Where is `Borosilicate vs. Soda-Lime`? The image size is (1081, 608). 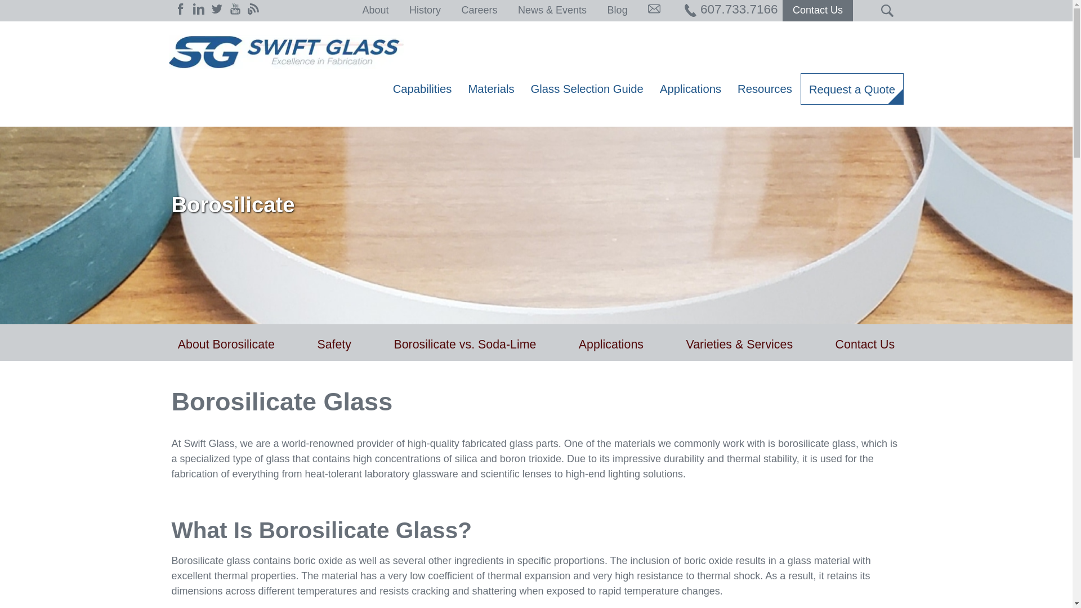
Borosilicate vs. Soda-Lime is located at coordinates (464, 346).